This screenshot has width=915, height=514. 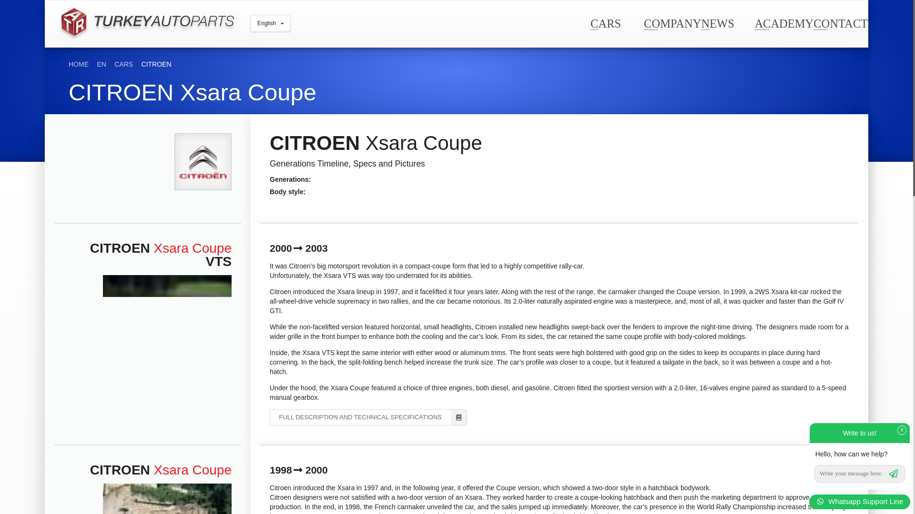 I want to click on FULL DESCRIPTION AND TECHNICAL SPECIFICATIONS, so click(x=368, y=417).